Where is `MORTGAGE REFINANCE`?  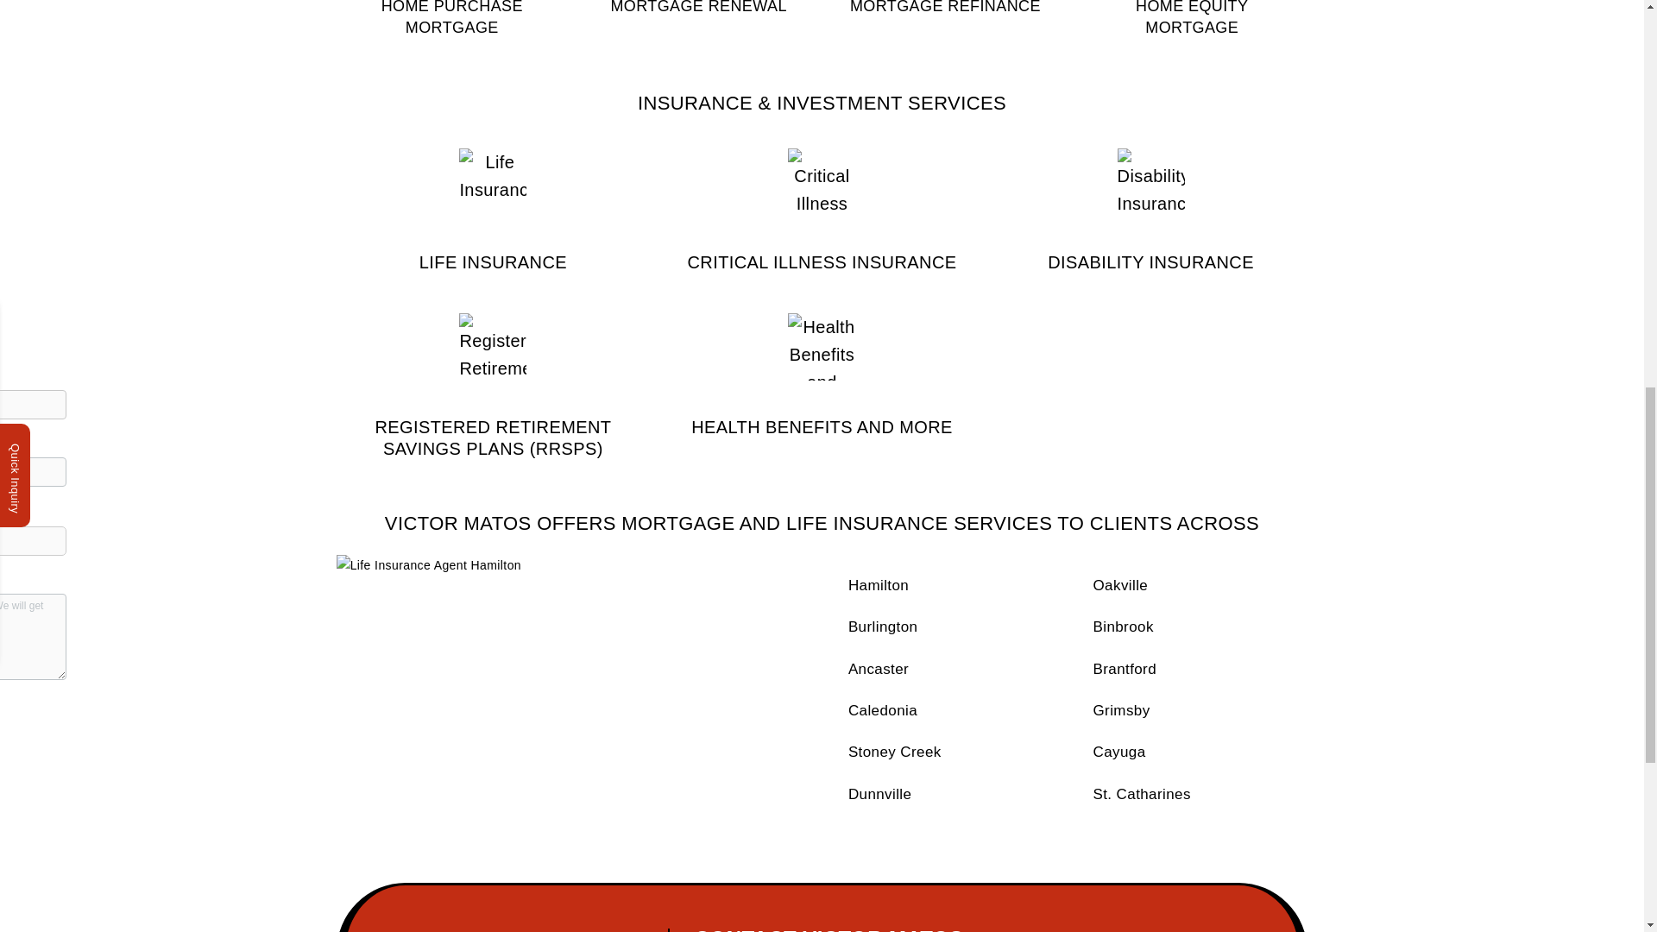
MORTGAGE REFINANCE is located at coordinates (944, 9).